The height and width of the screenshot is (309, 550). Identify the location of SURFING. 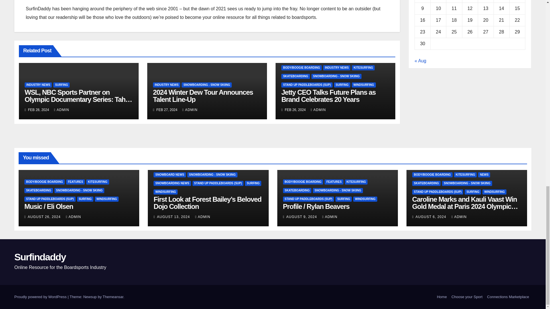
(61, 85).